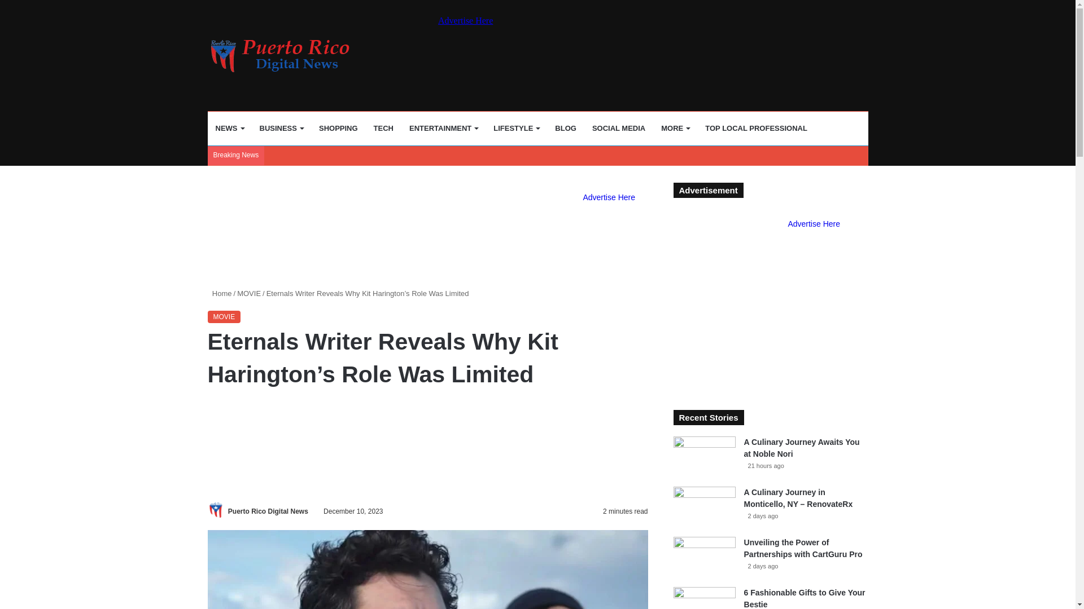  What do you see at coordinates (286, 56) in the screenshot?
I see `Puertorico Digital News` at bounding box center [286, 56].